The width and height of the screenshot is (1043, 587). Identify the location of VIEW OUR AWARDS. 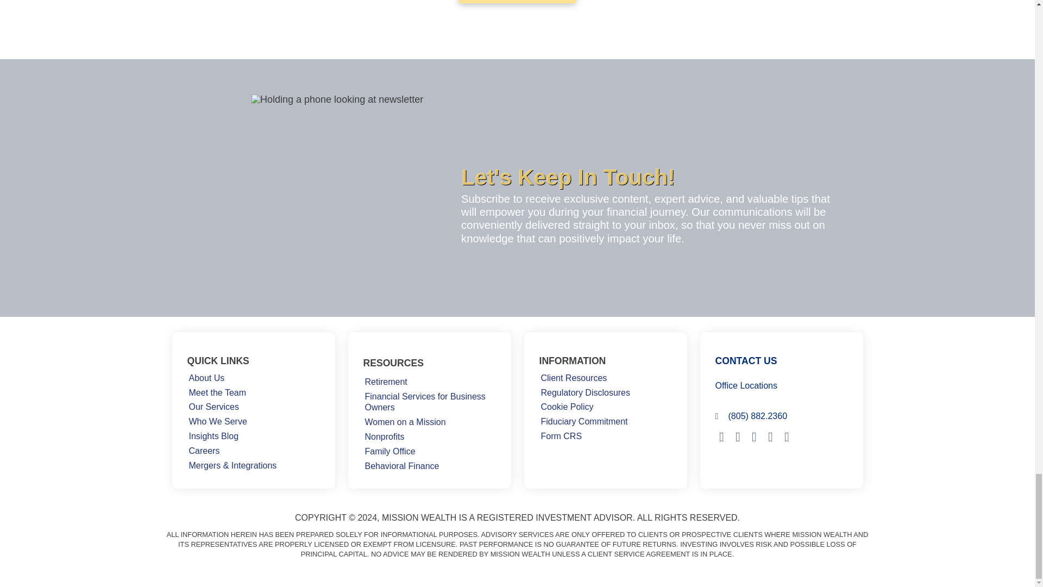
(517, 2).